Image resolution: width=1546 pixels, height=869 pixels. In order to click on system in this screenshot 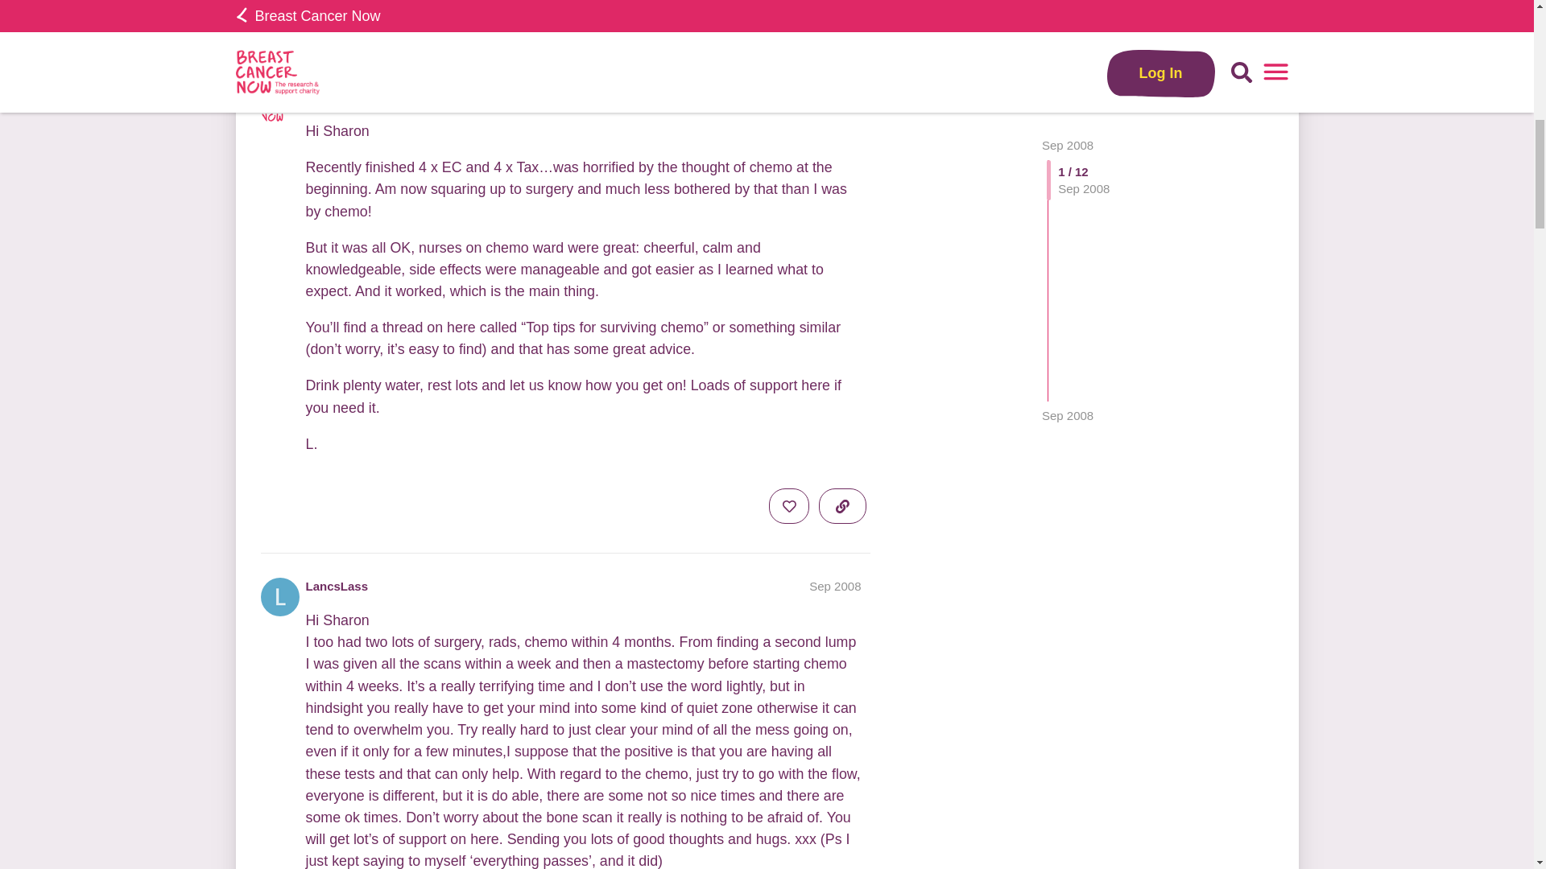, I will do `click(324, 32)`.